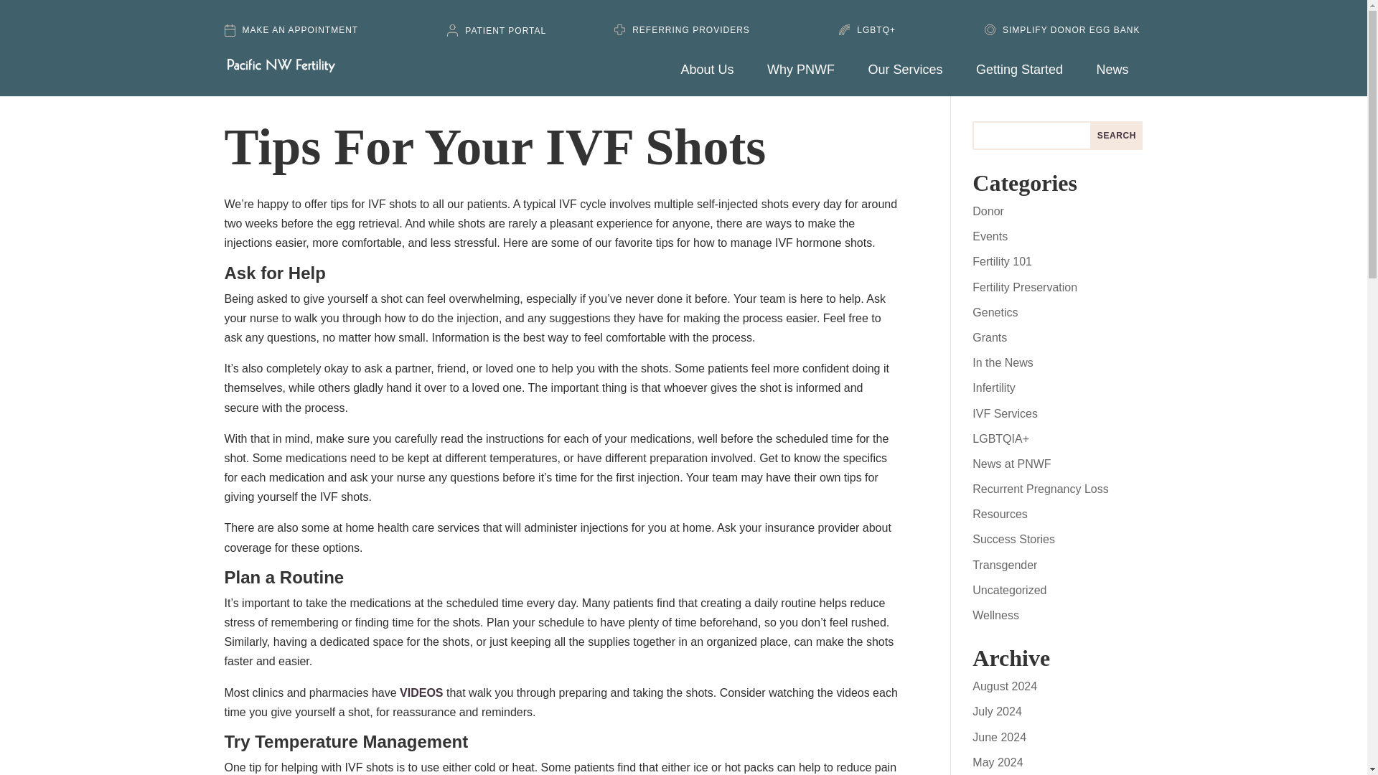  What do you see at coordinates (682, 33) in the screenshot?
I see `REFERRING PROVIDERS` at bounding box center [682, 33].